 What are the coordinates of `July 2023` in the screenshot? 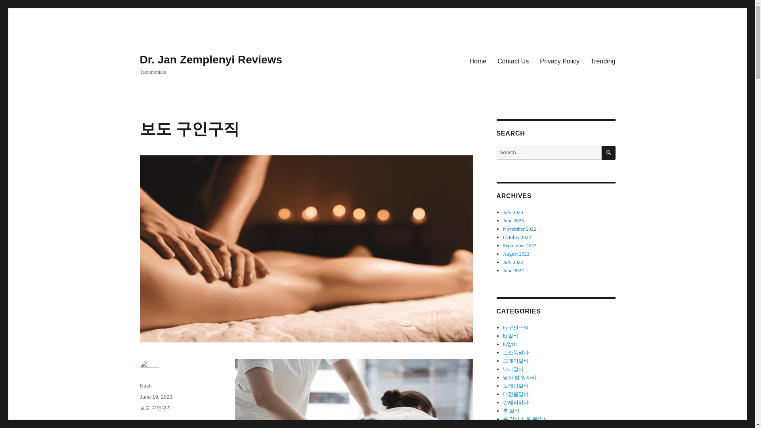 It's located at (513, 212).